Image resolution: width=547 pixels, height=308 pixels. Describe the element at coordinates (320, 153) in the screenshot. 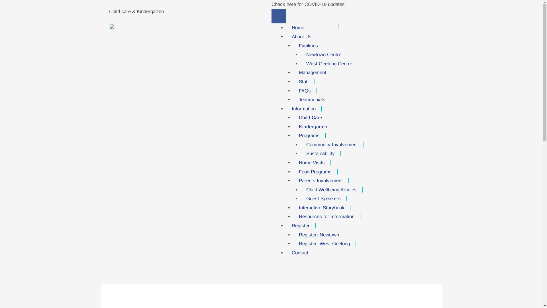

I see `Sustainability` at that location.